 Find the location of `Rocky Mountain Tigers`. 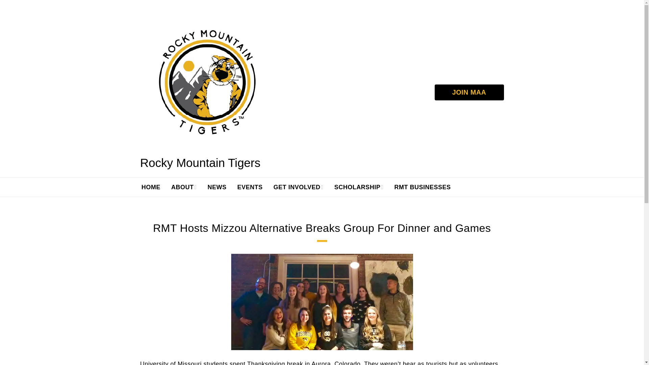

Rocky Mountain Tigers is located at coordinates (208, 81).